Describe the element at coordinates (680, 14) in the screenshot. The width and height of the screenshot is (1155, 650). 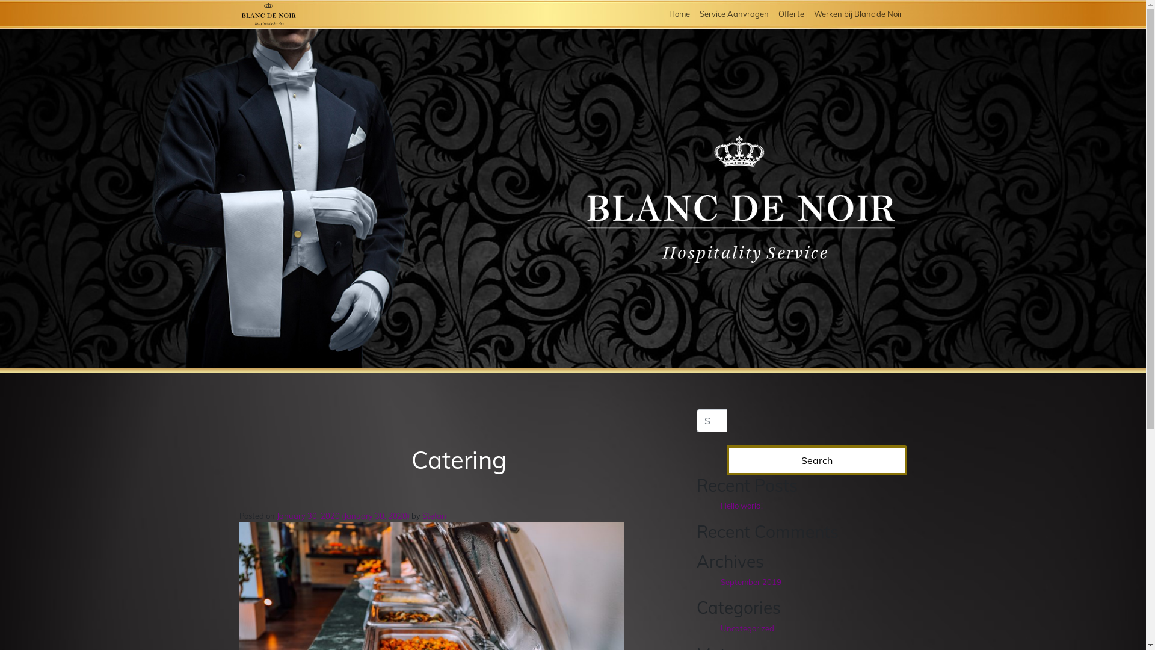
I see `Home` at that location.